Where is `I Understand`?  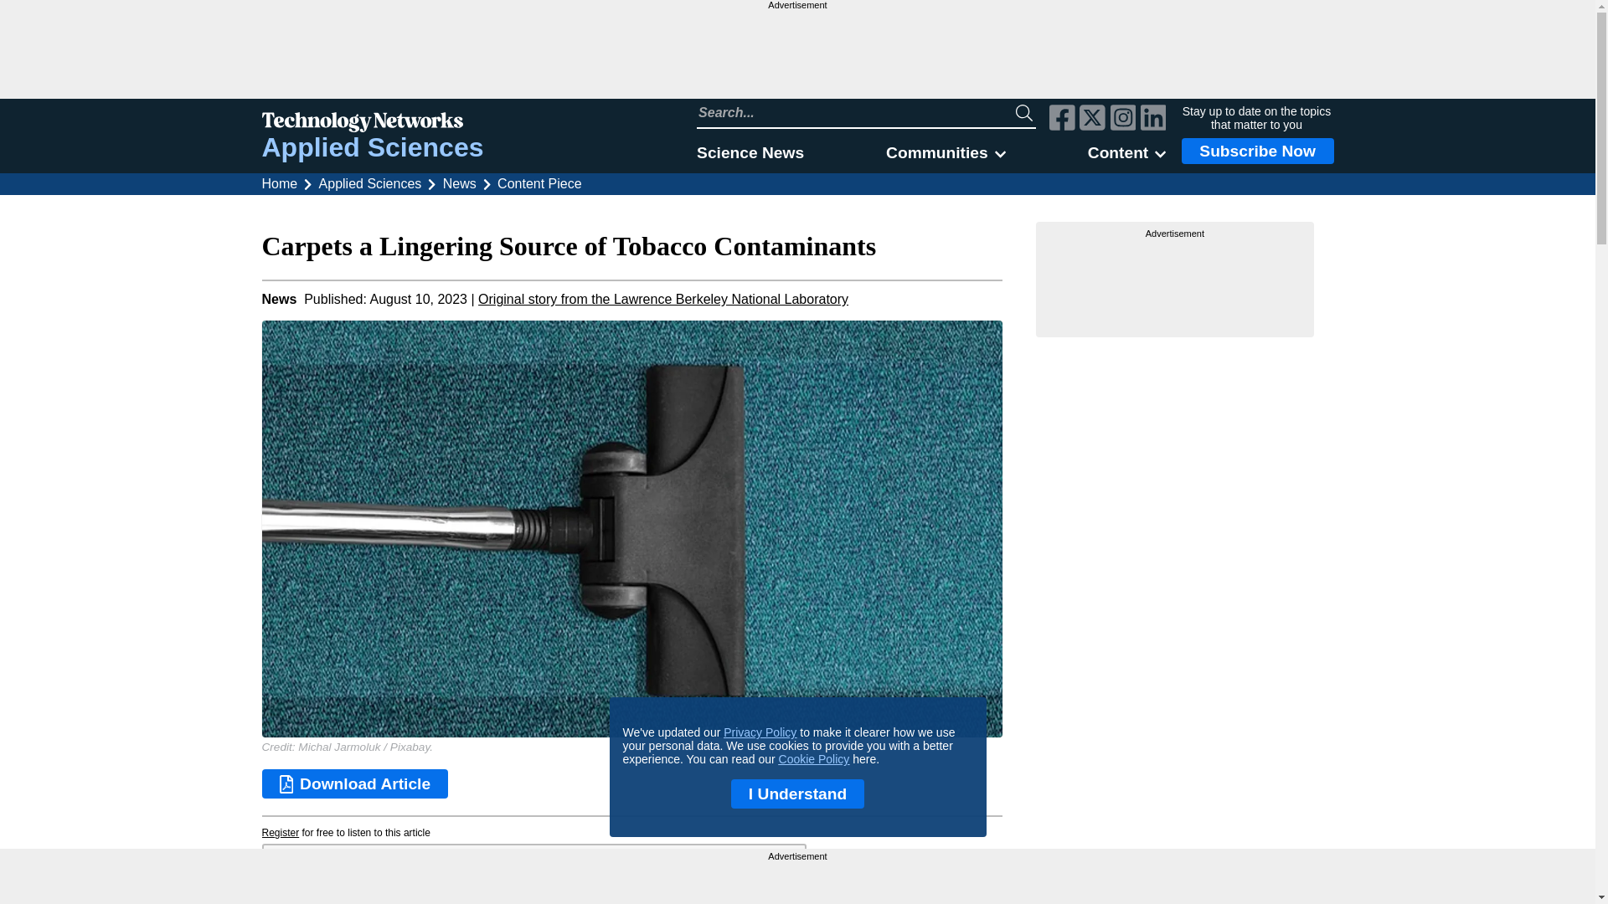
I Understand is located at coordinates (797, 794).